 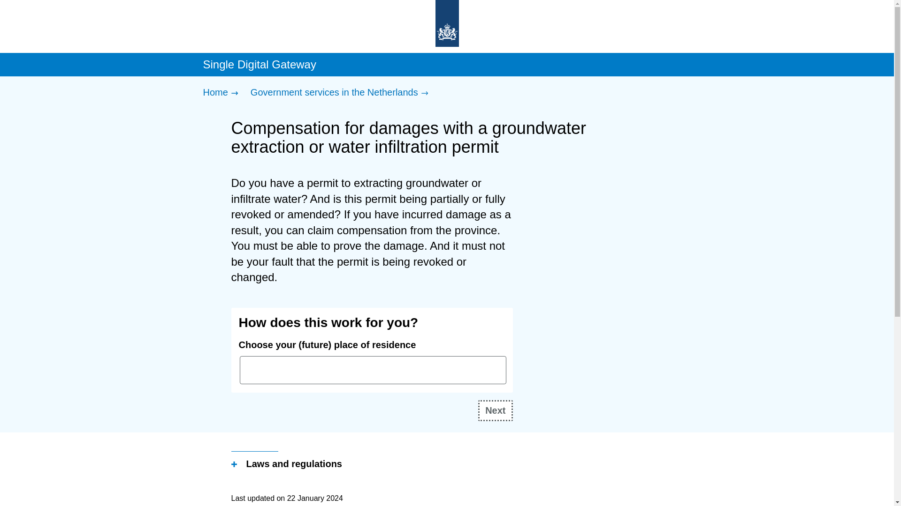 I want to click on Next, so click(x=496, y=410).